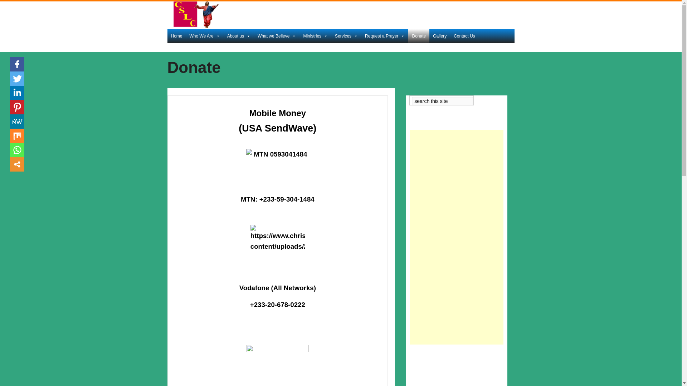  What do you see at coordinates (17, 93) in the screenshot?
I see `Linkedin` at bounding box center [17, 93].